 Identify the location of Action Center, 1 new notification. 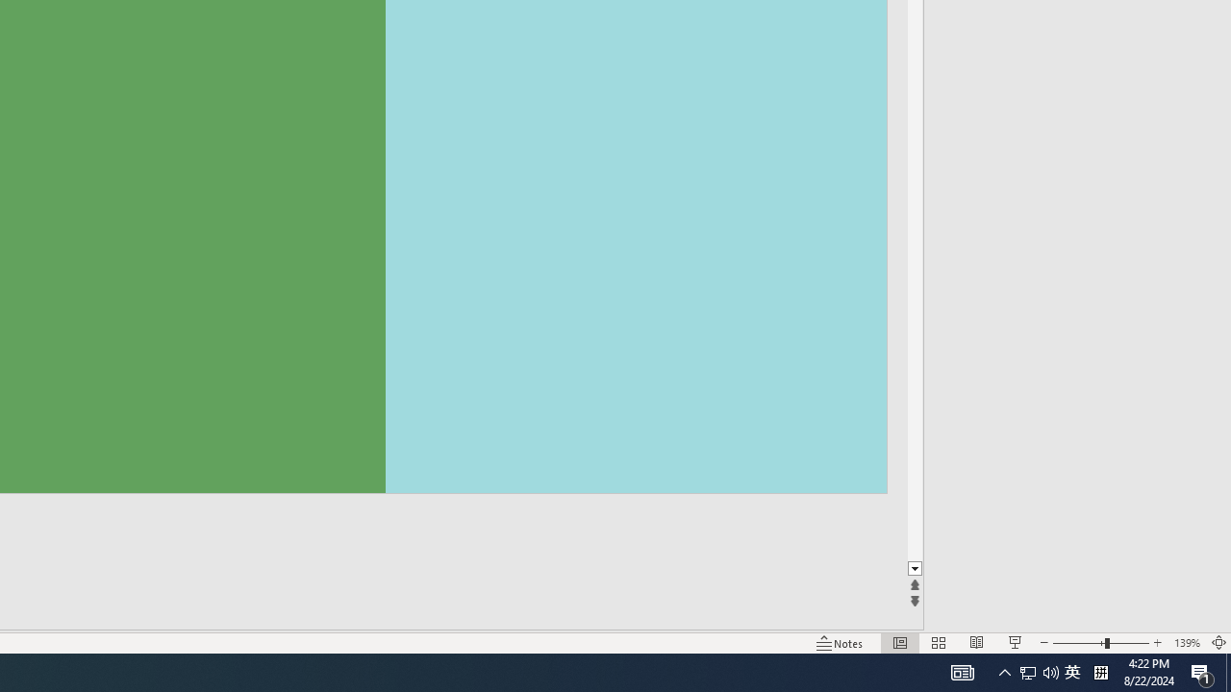
(1228, 673).